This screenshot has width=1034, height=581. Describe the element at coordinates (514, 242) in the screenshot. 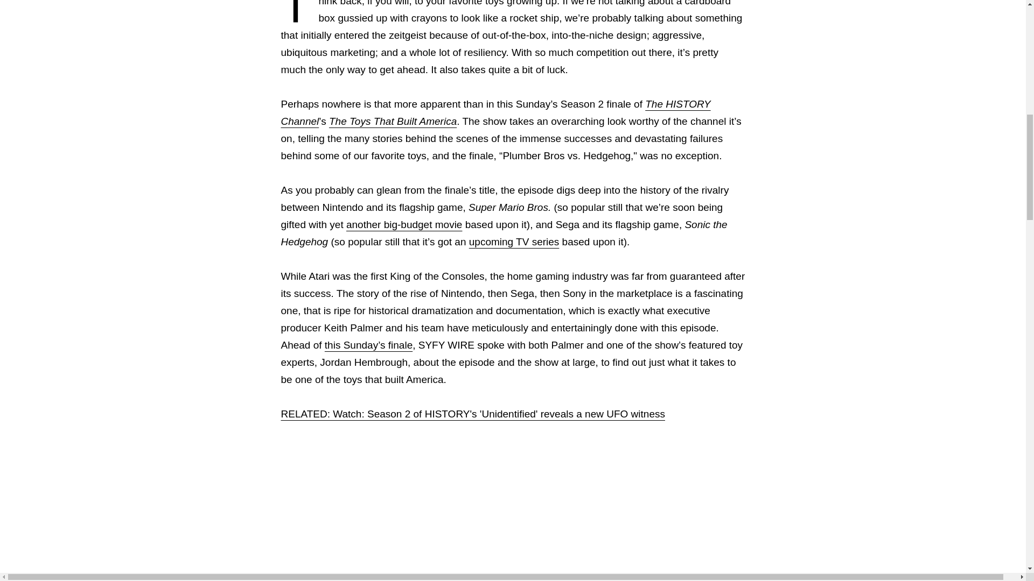

I see `upcoming TV series` at that location.